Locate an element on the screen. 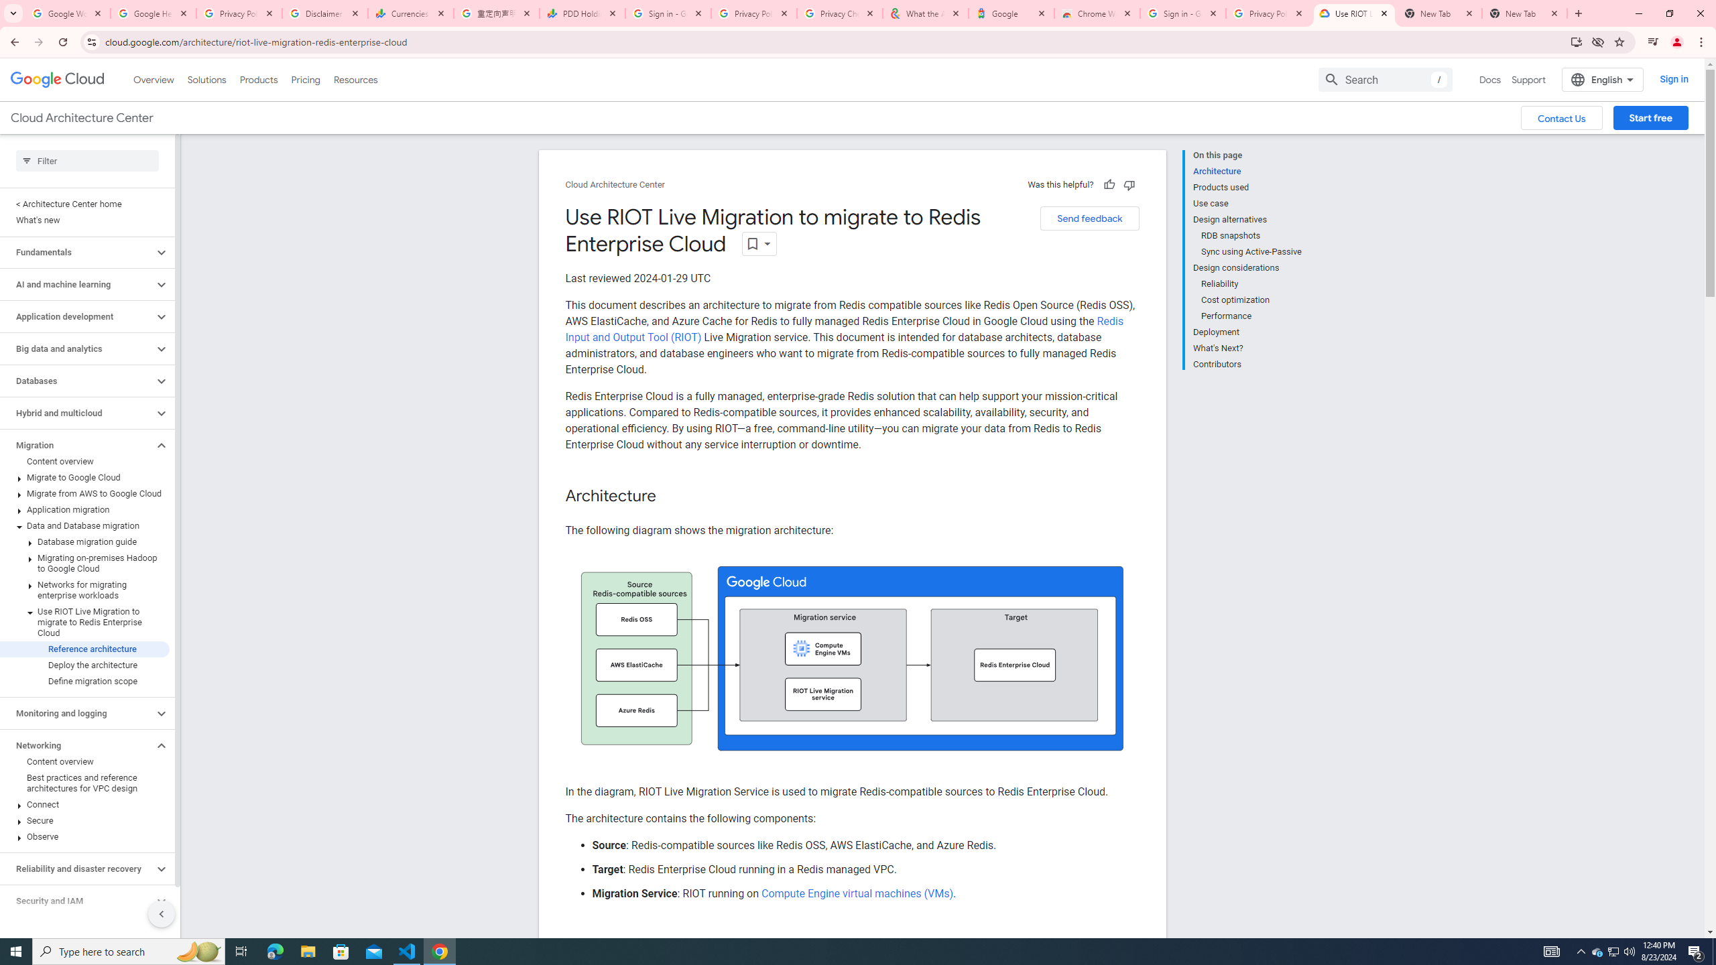  Design considerations is located at coordinates (1247, 267).